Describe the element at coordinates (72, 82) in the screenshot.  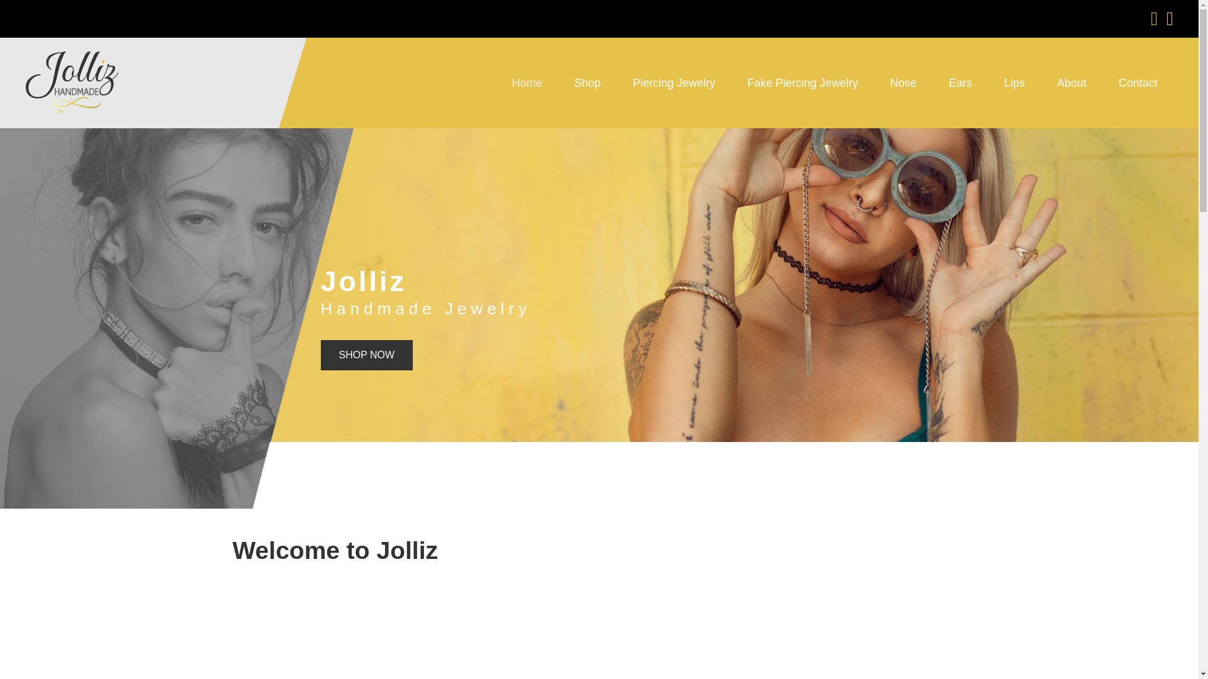
I see `logoNew2` at that location.